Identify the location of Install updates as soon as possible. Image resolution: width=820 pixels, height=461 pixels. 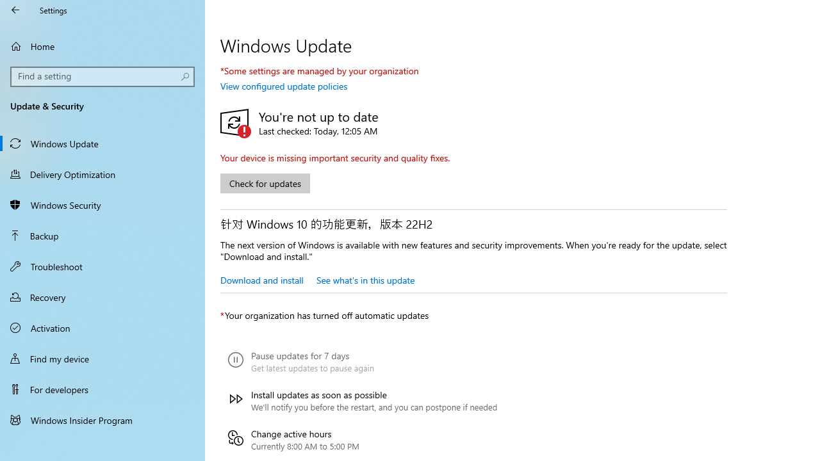
(363, 401).